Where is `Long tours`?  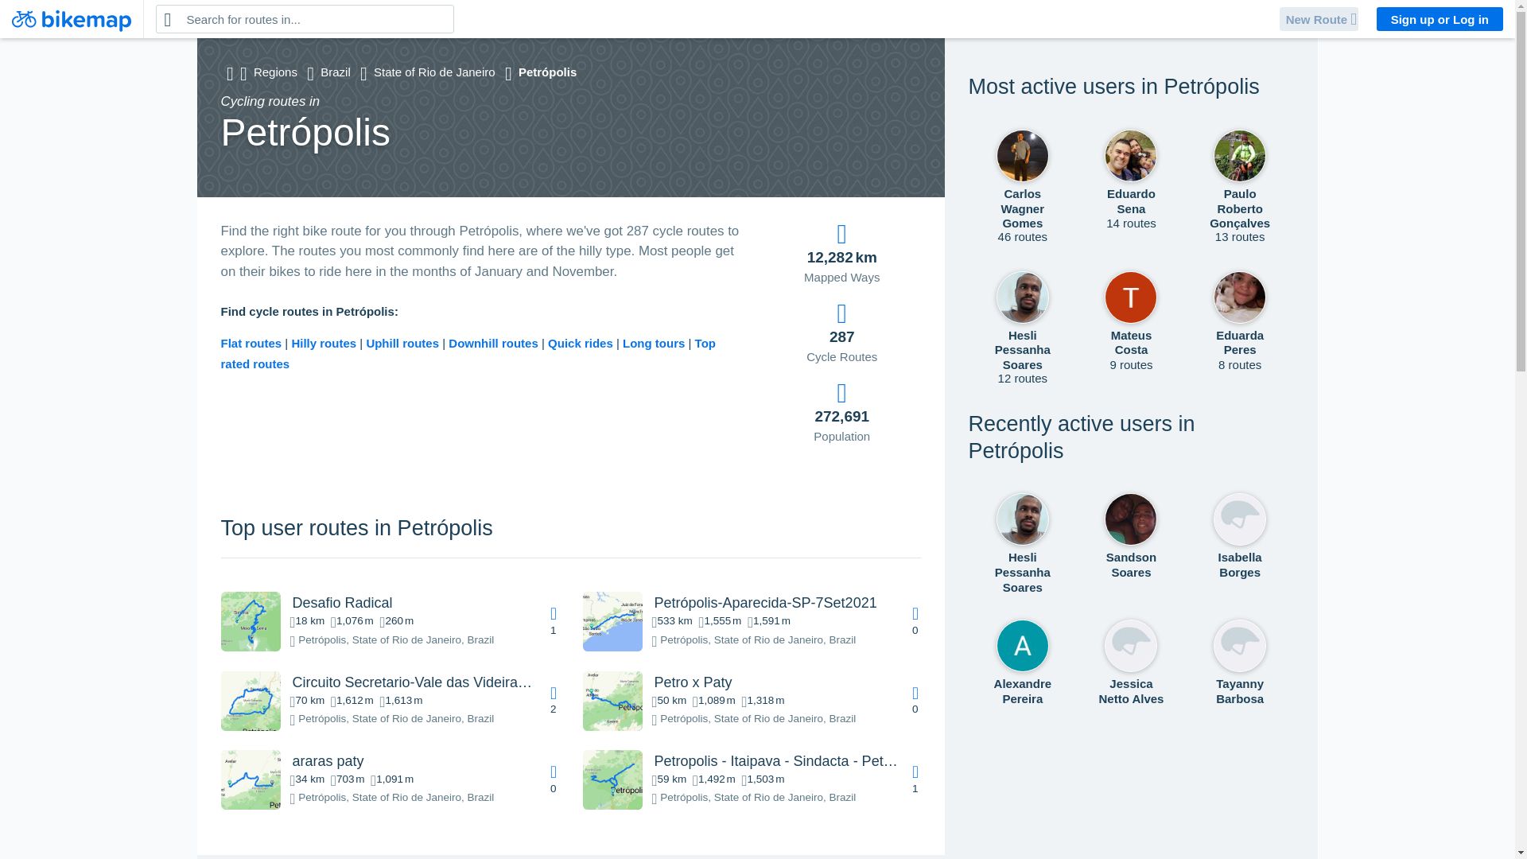 Long tours is located at coordinates (655, 343).